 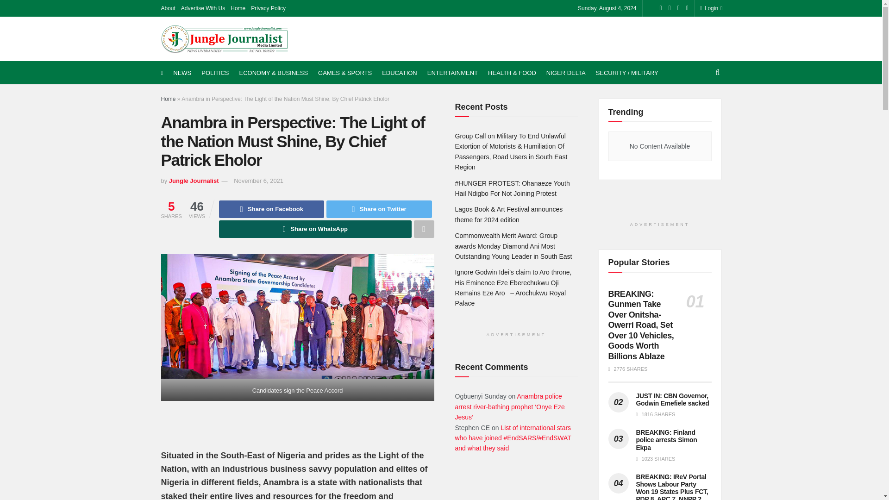 What do you see at coordinates (268, 8) in the screenshot?
I see `Privacy Policy` at bounding box center [268, 8].